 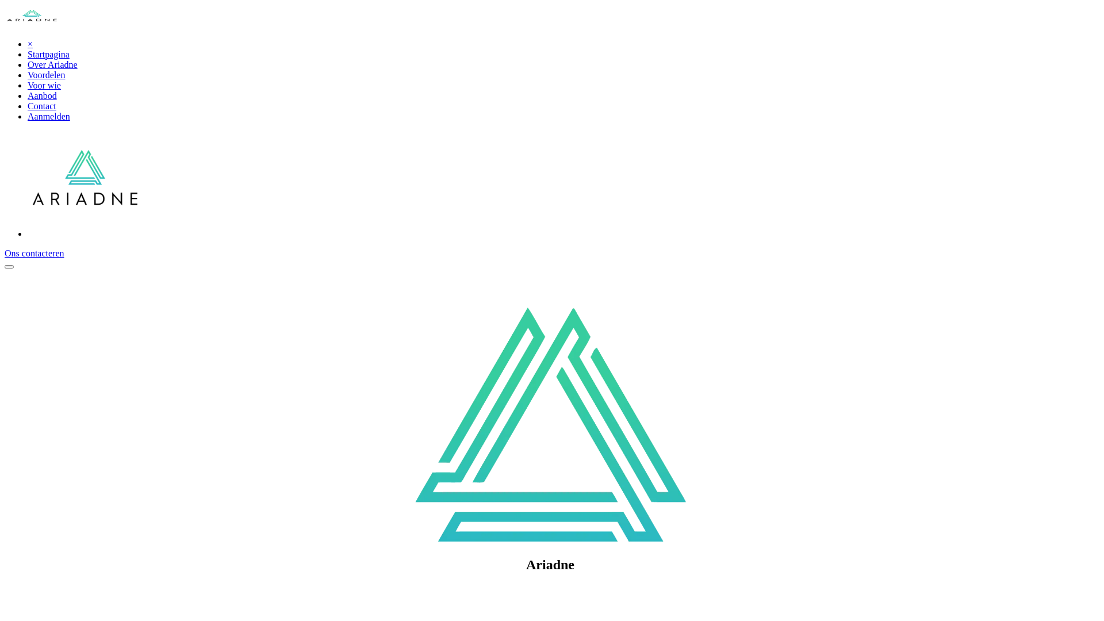 I want to click on Ariadne, so click(x=85, y=233).